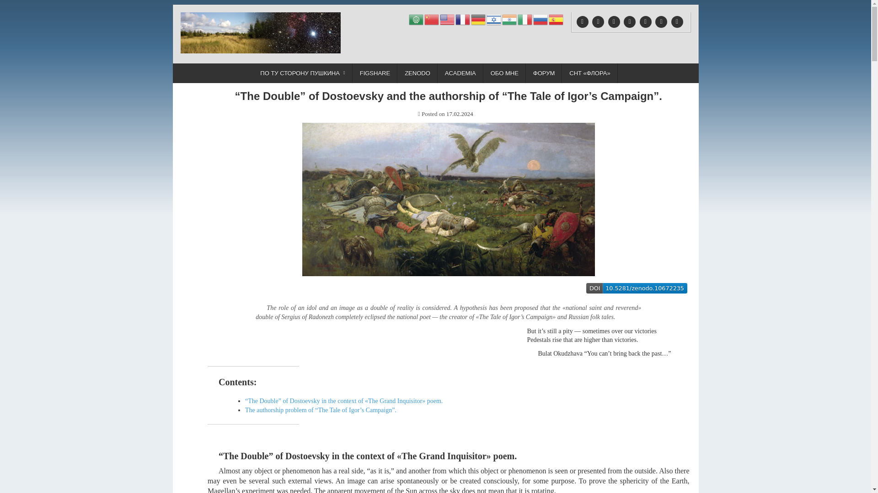 The image size is (878, 493). Describe the element at coordinates (460, 73) in the screenshot. I see `ACADEMIA` at that location.